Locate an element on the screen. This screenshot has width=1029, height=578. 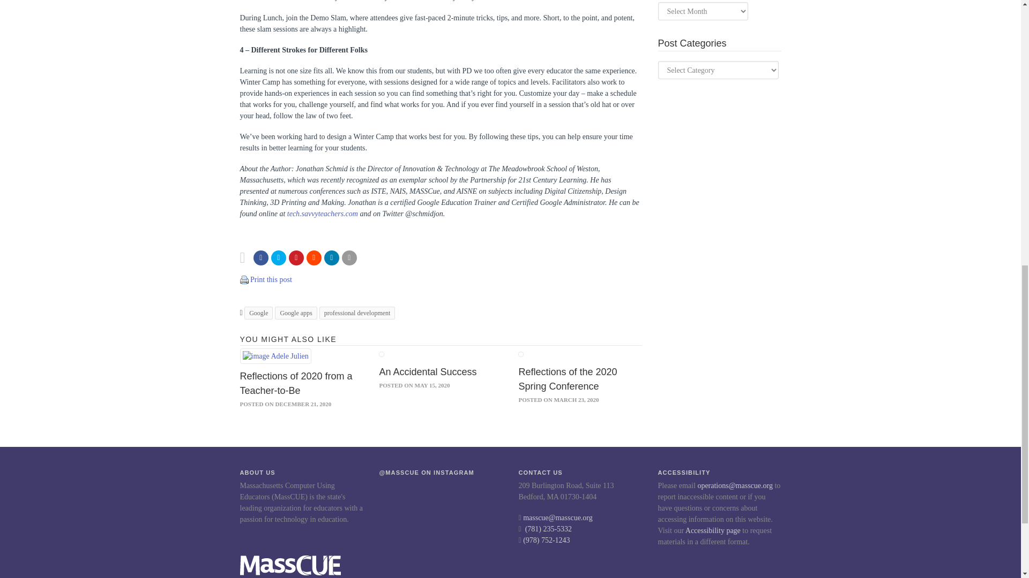
Share on Facebook is located at coordinates (260, 257).